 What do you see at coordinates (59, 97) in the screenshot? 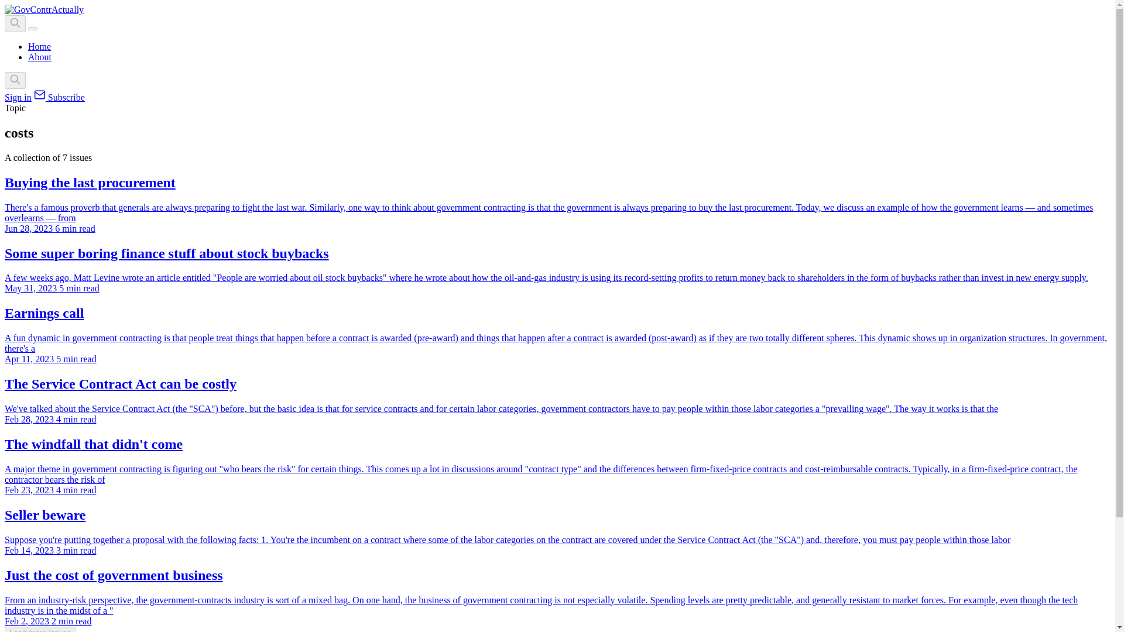
I see `Subscribe` at bounding box center [59, 97].